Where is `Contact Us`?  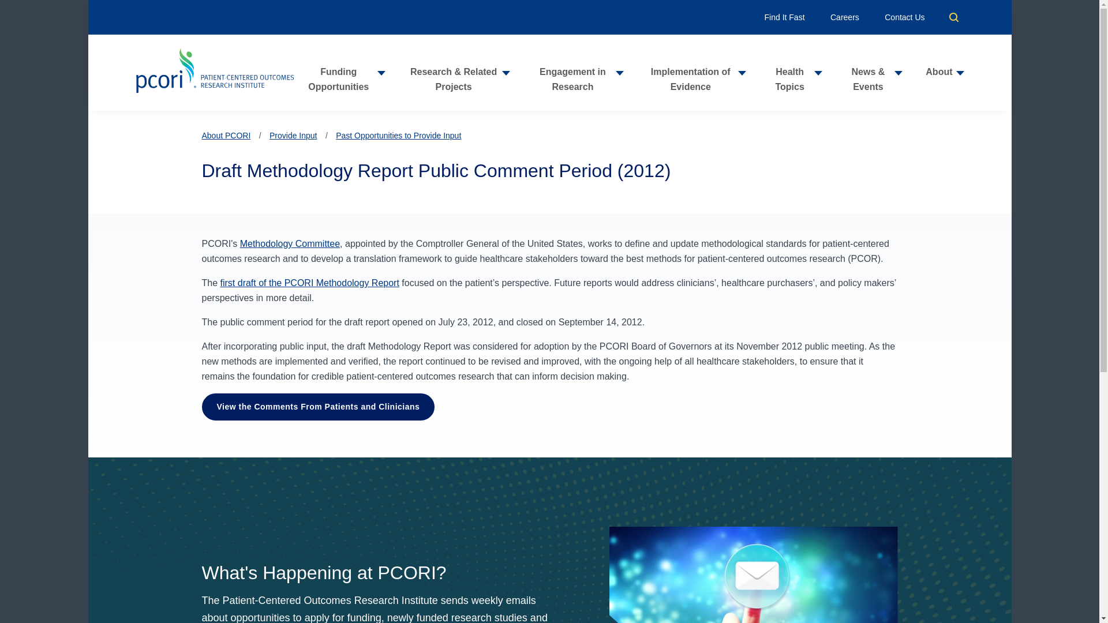
Contact Us is located at coordinates (904, 17).